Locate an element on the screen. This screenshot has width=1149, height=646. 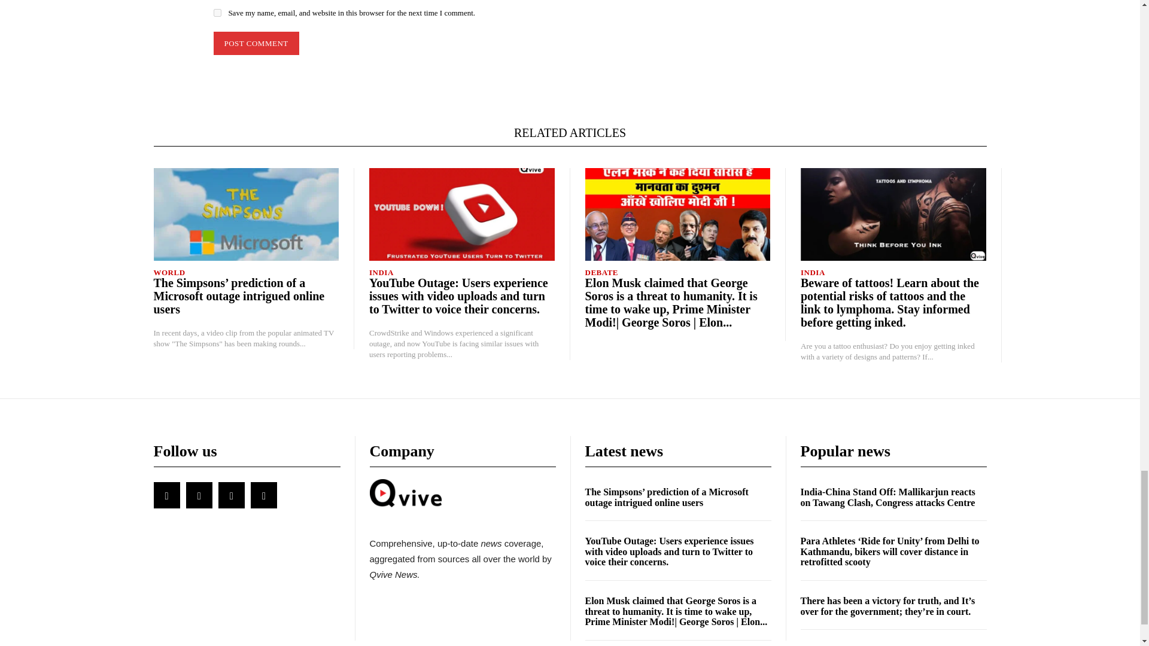
Post Comment is located at coordinates (256, 43).